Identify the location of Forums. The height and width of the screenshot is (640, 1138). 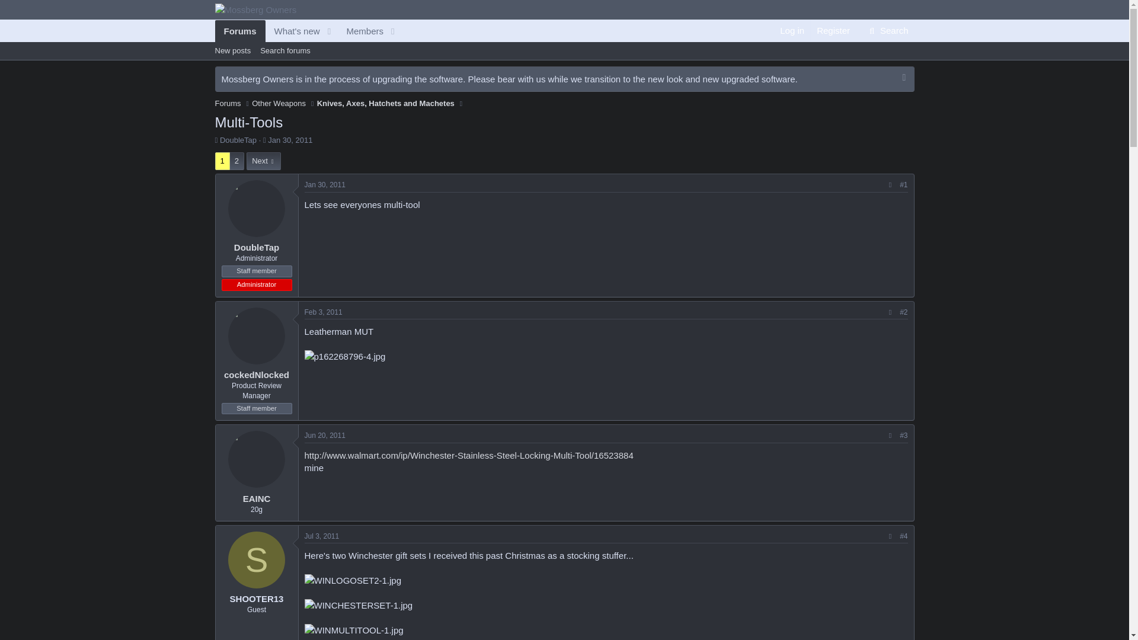
(360, 31).